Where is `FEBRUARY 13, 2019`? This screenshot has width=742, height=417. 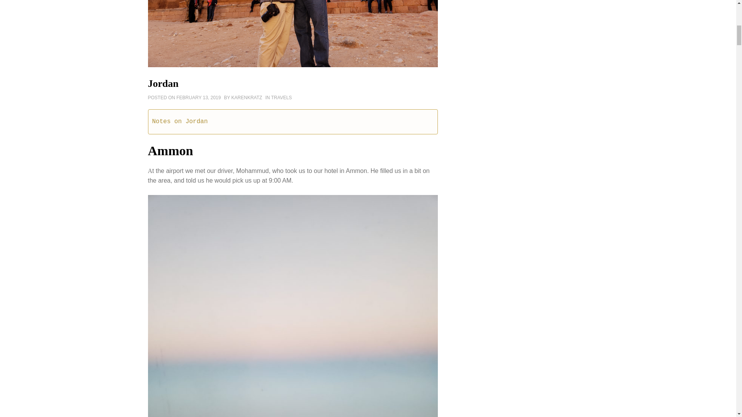
FEBRUARY 13, 2019 is located at coordinates (199, 98).